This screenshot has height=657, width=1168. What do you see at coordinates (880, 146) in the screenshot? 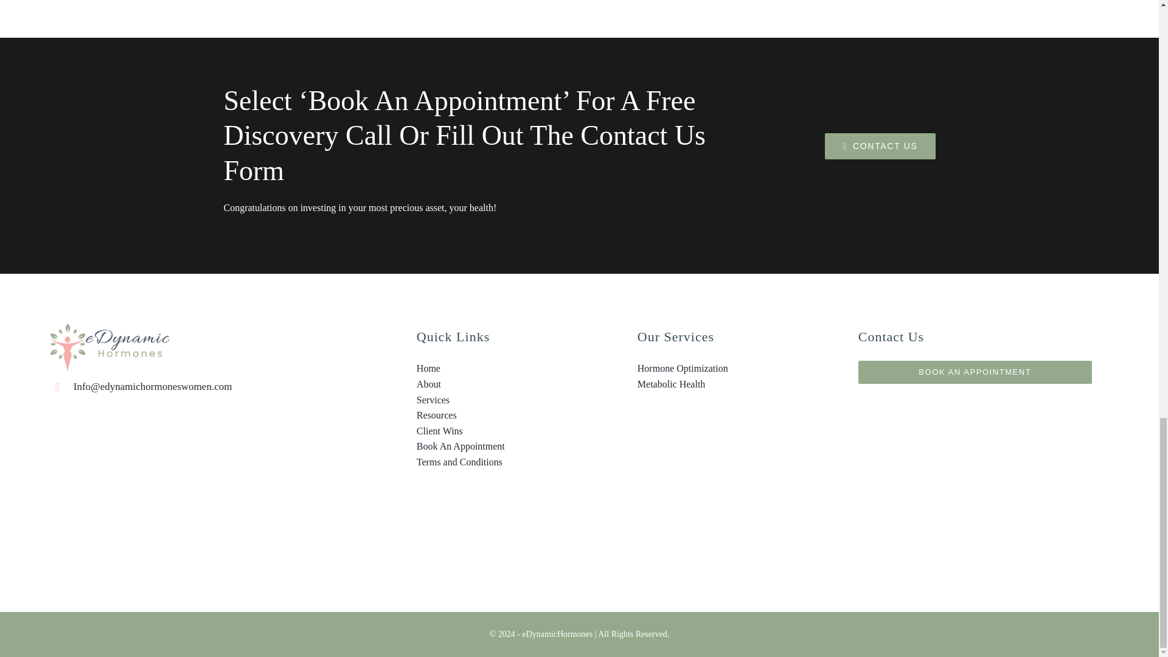
I see `CONTACT US` at bounding box center [880, 146].